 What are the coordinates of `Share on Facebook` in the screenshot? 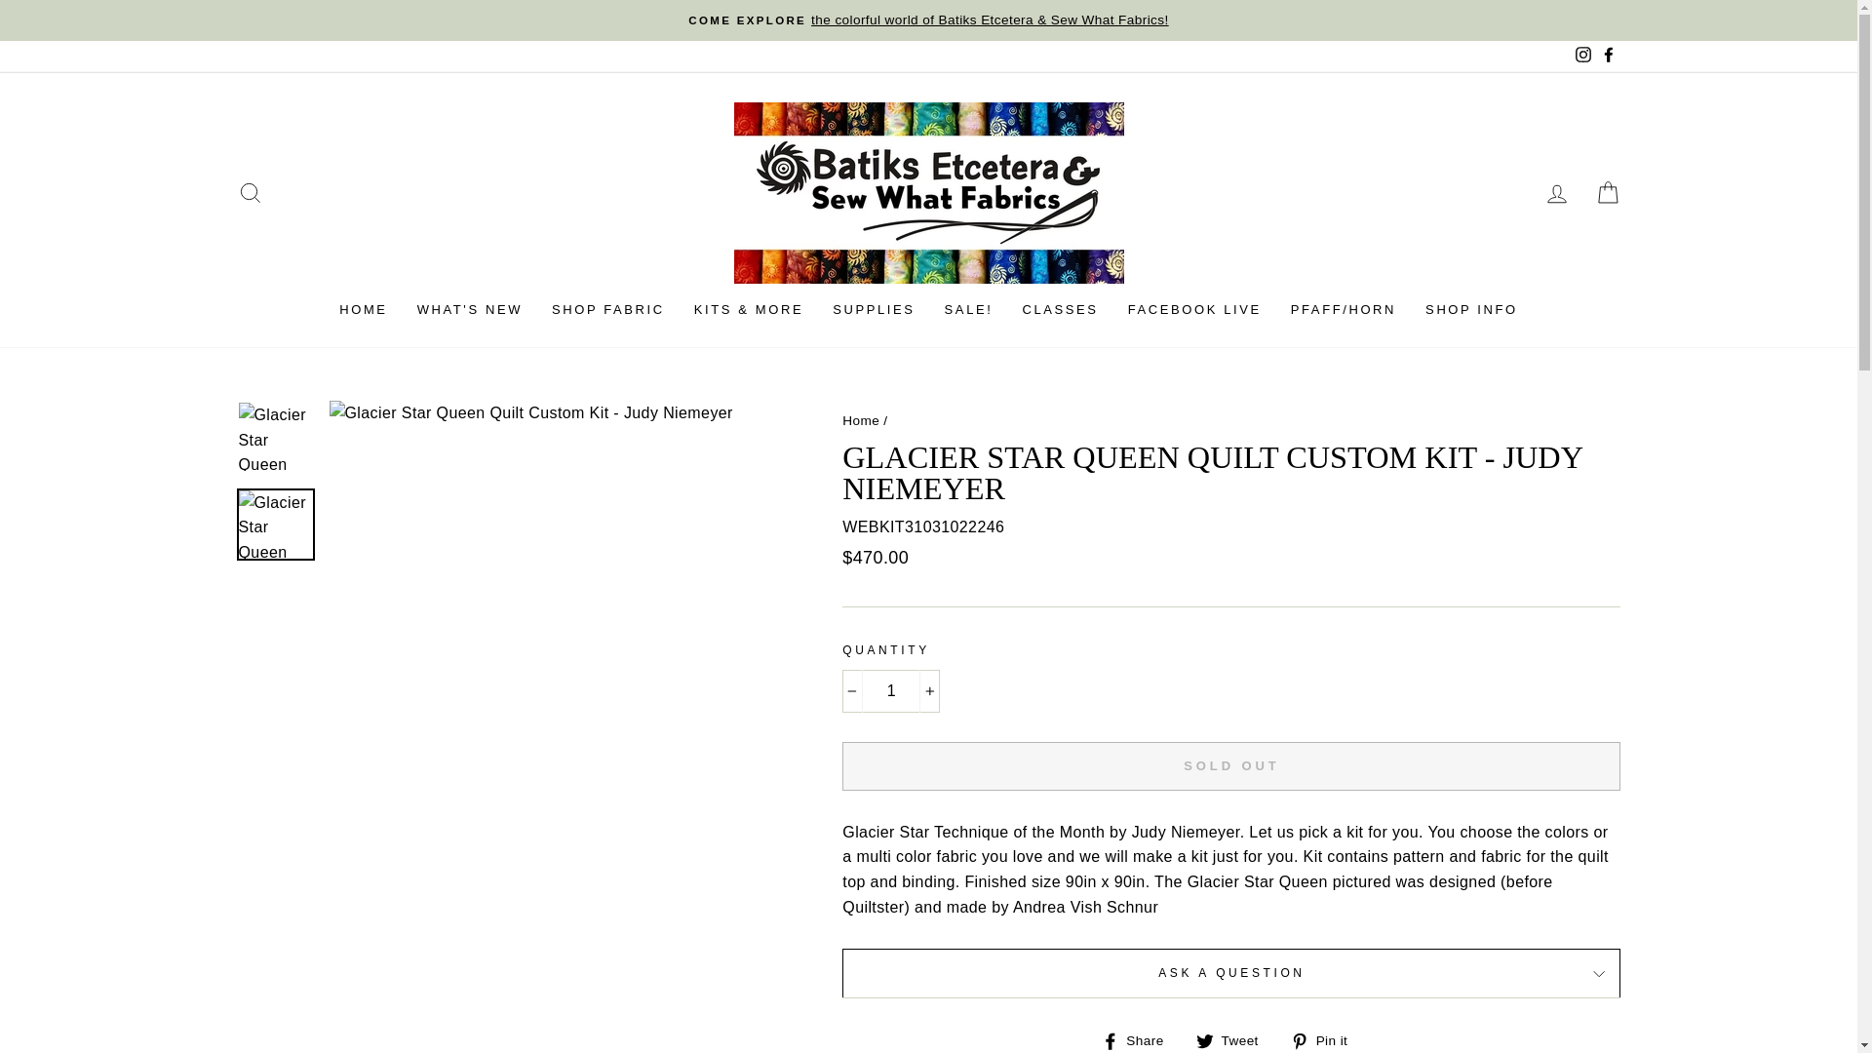 It's located at (1141, 1040).